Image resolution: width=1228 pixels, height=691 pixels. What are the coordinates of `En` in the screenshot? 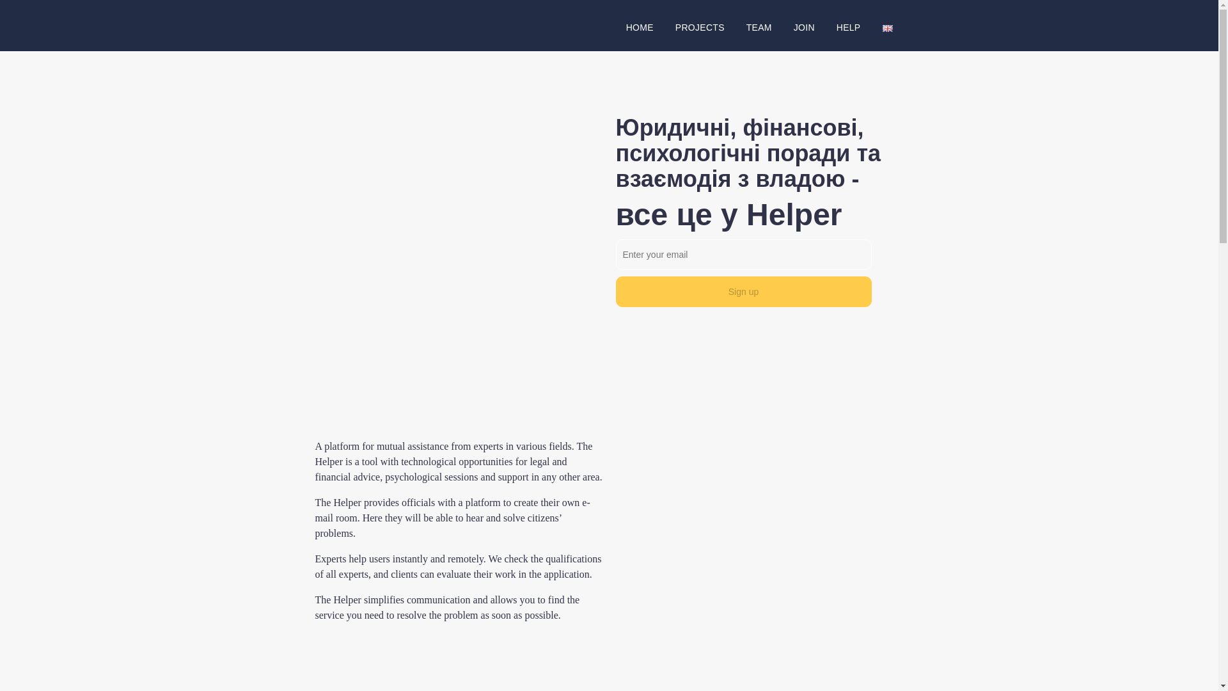 It's located at (888, 28).